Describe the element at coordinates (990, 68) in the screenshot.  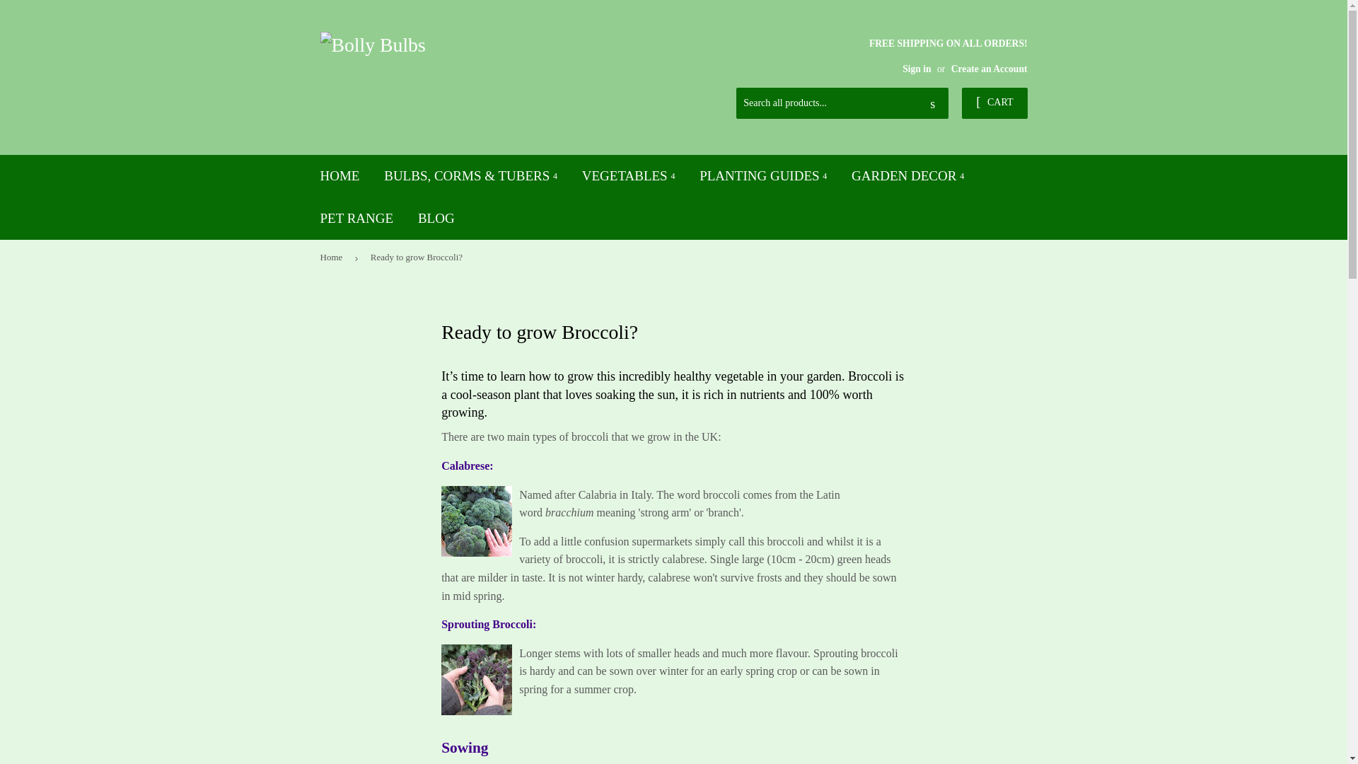
I see `Create an Account` at that location.